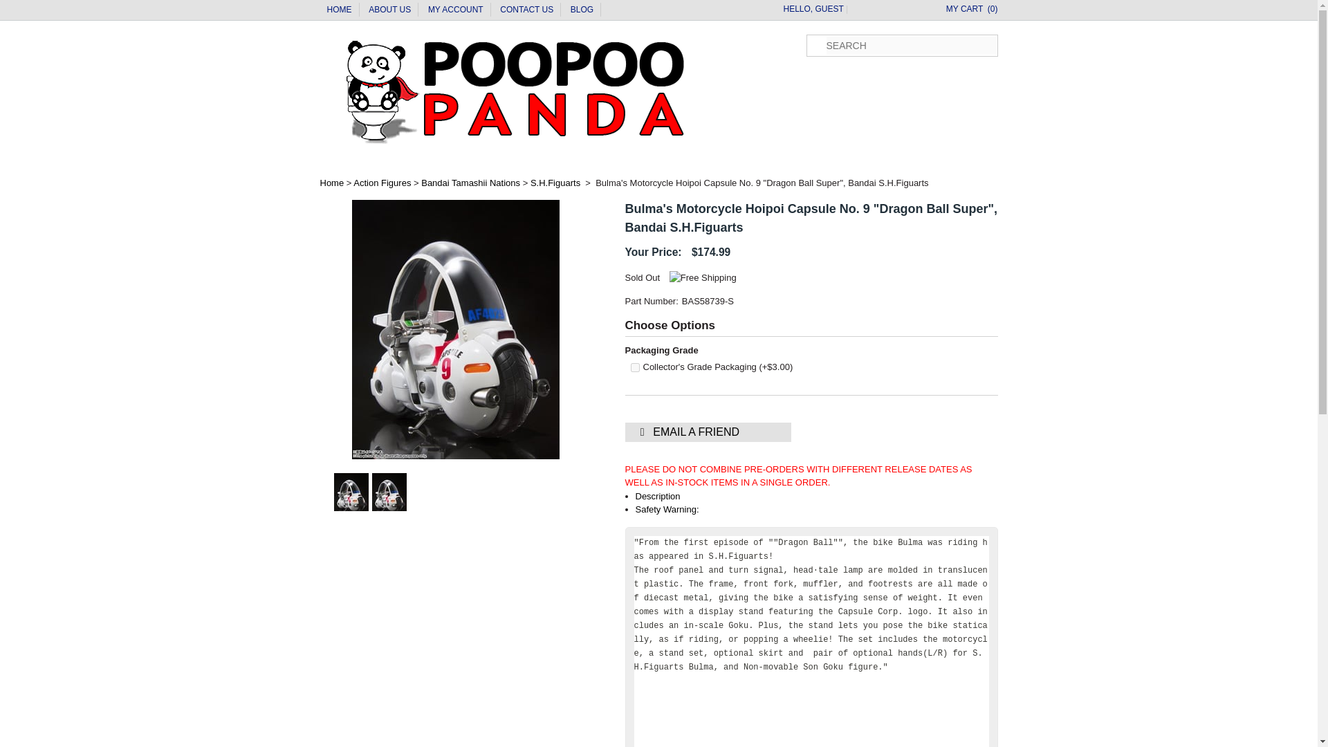  What do you see at coordinates (666, 509) in the screenshot?
I see `Safety Warning:` at bounding box center [666, 509].